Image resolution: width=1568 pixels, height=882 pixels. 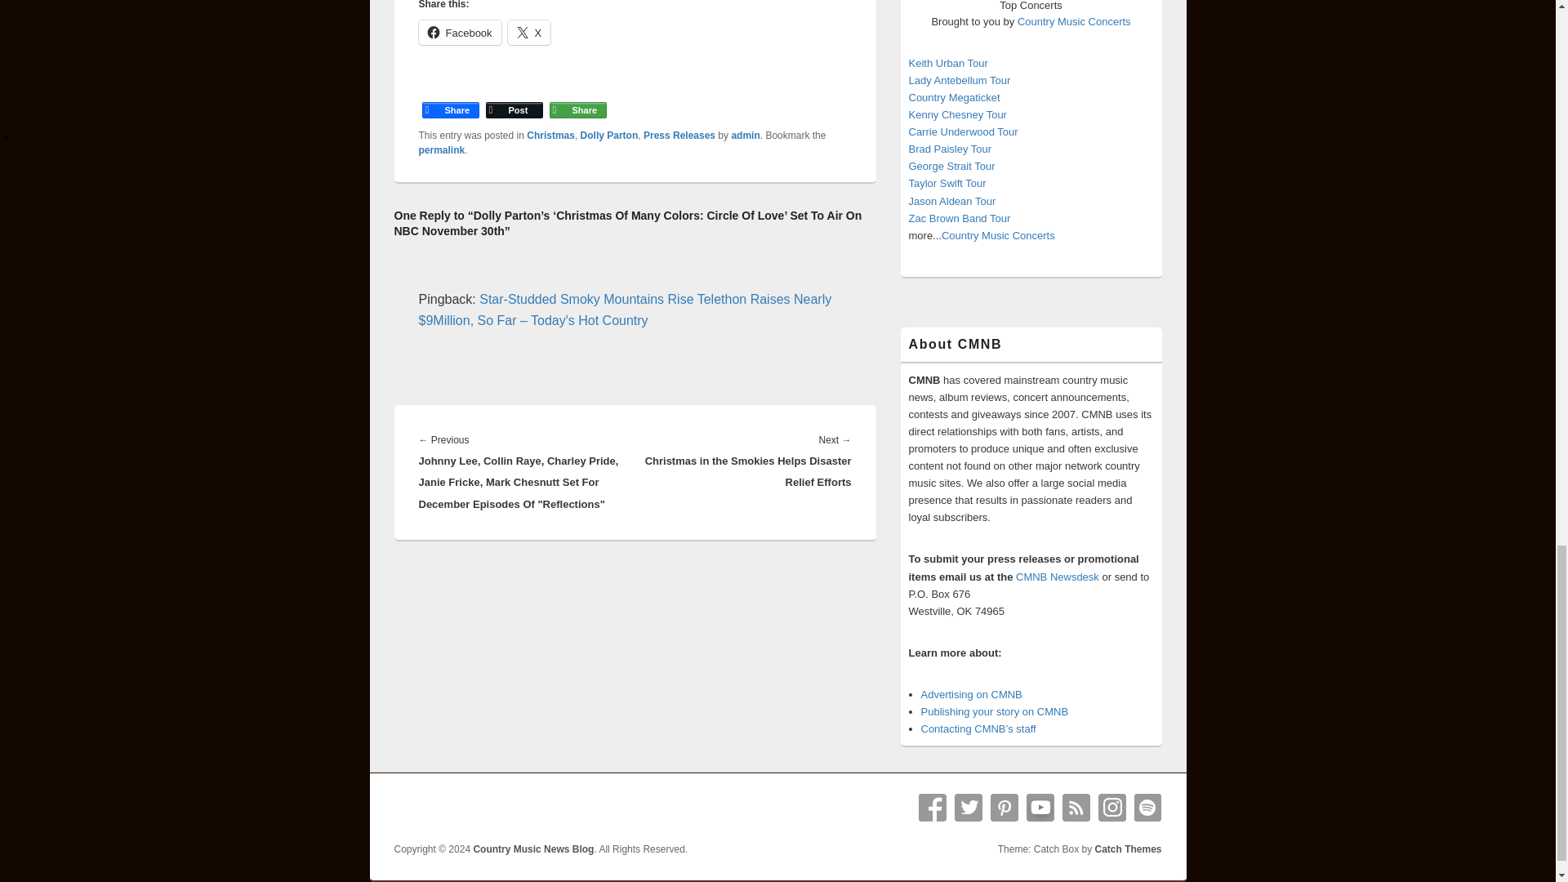 I want to click on Click to share on X, so click(x=529, y=33).